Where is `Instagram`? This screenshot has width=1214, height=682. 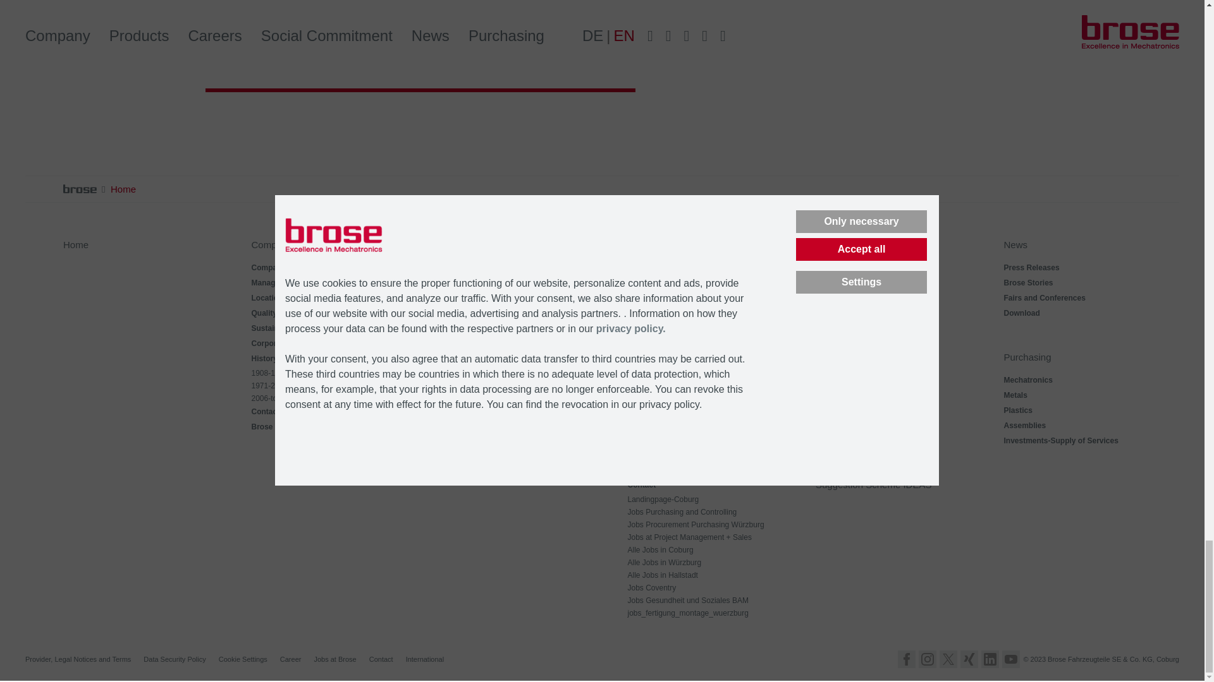 Instagram is located at coordinates (927, 659).